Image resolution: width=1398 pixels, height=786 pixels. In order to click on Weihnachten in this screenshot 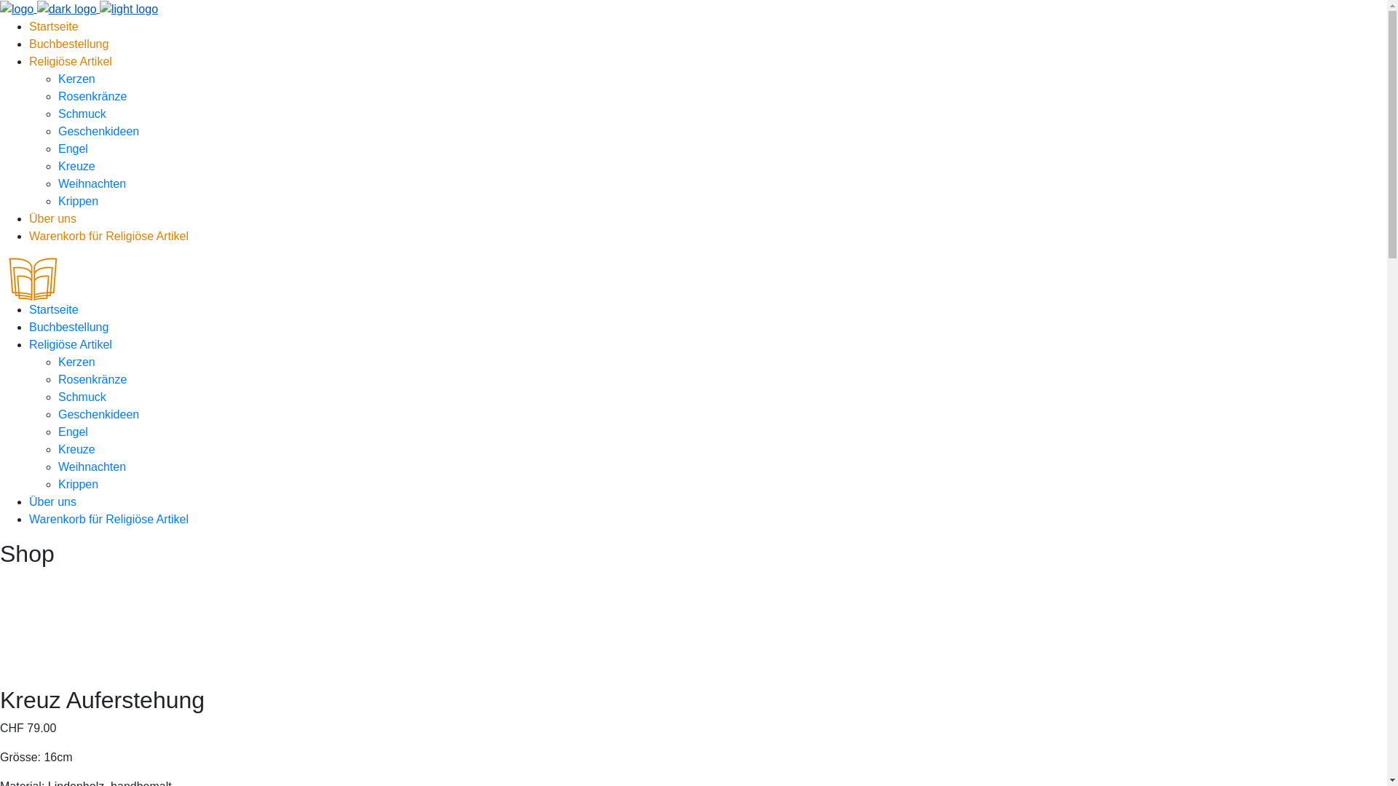, I will do `click(92, 183)`.